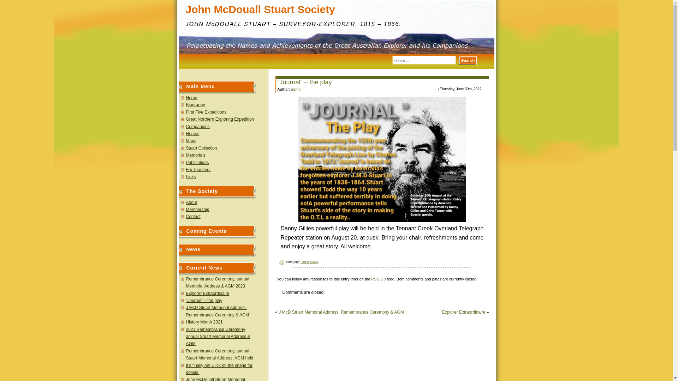 The image size is (678, 381). What do you see at coordinates (218, 311) in the screenshot?
I see `J McD Stuart Memorial Address, Remembrance Ceremony & AGM` at bounding box center [218, 311].